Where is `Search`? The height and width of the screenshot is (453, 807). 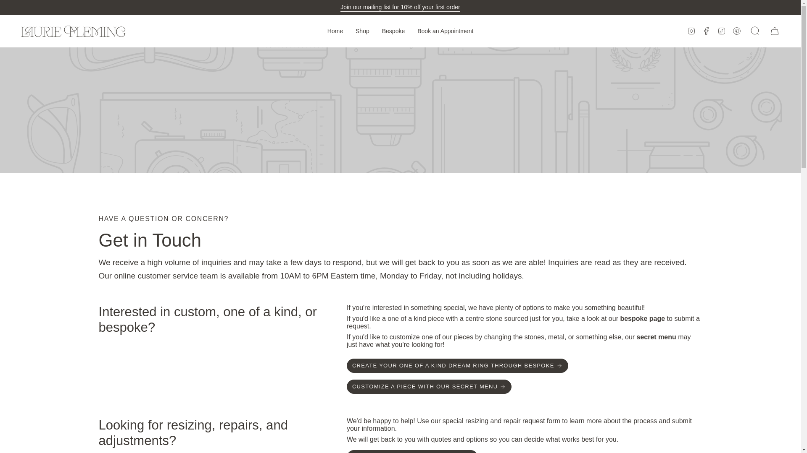 Search is located at coordinates (755, 31).